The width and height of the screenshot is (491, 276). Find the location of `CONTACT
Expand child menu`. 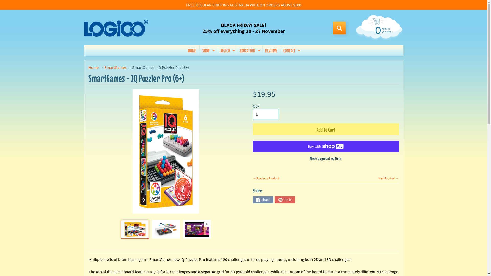

CONTACT
Expand child menu is located at coordinates (291, 51).